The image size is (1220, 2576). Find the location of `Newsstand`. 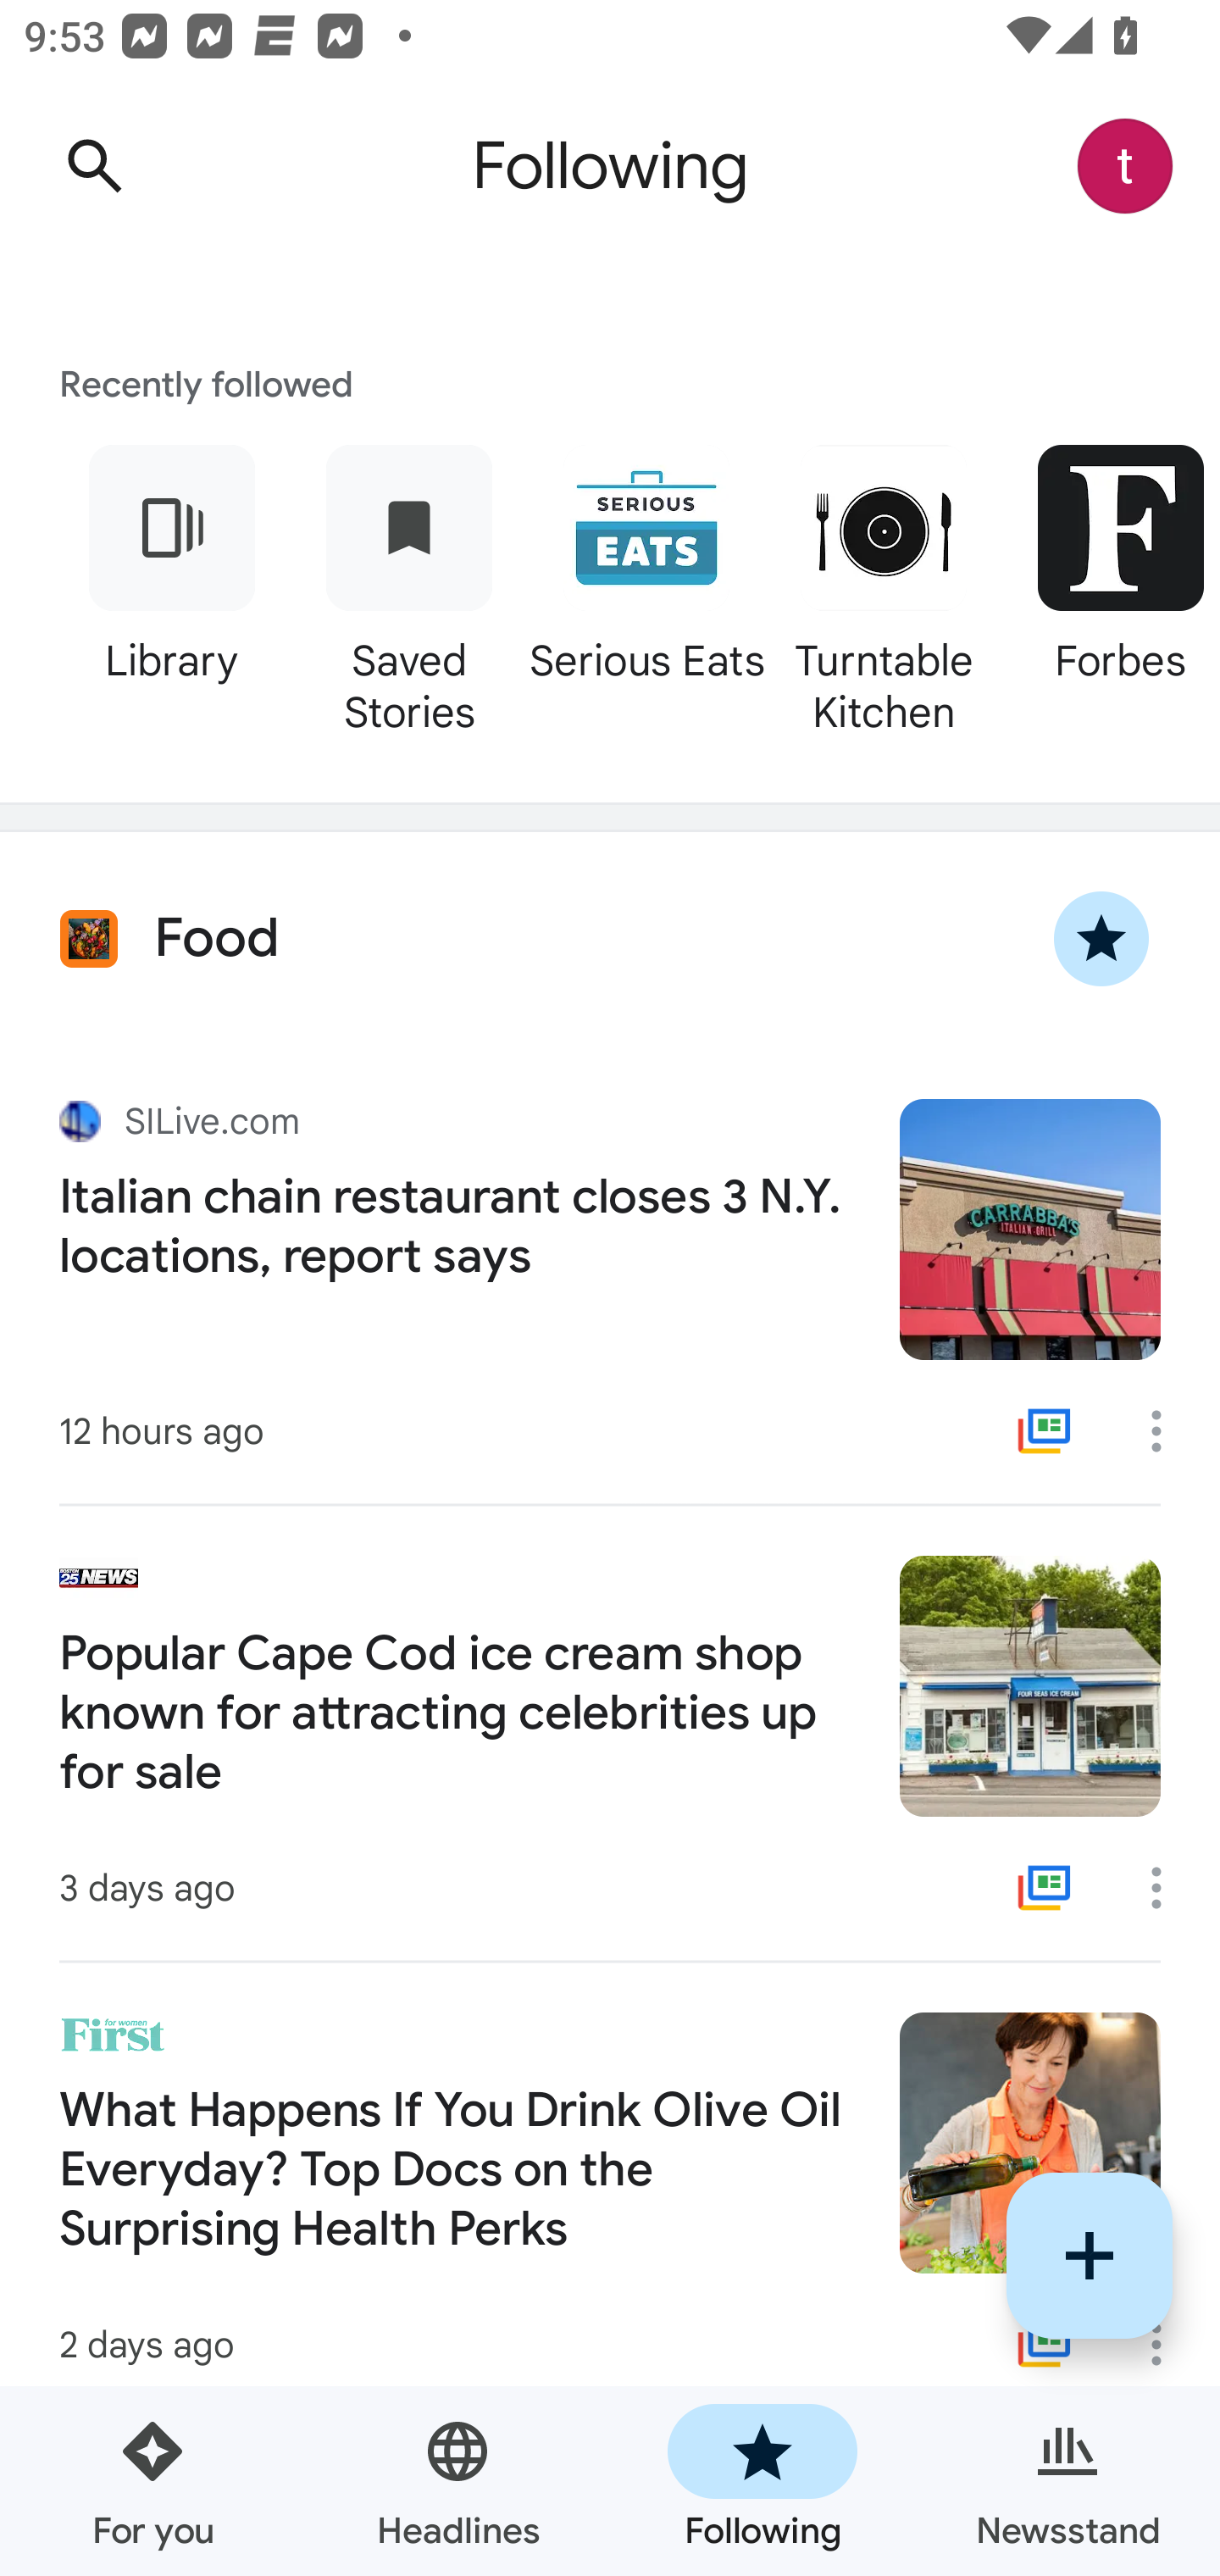

Newsstand is located at coordinates (1067, 2481).